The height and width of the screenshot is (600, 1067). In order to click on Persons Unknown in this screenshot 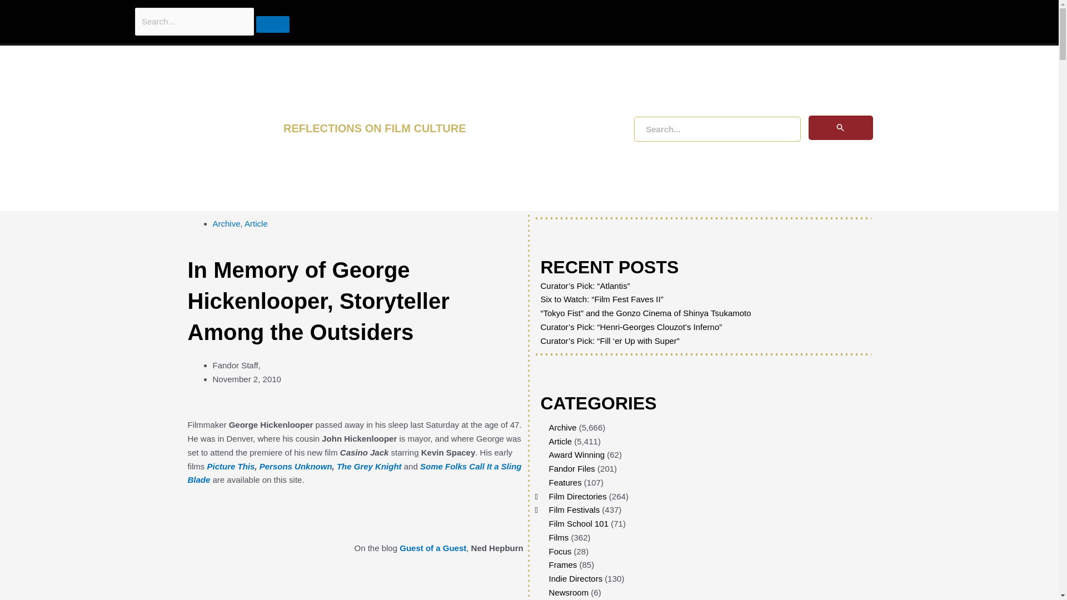, I will do `click(296, 466)`.